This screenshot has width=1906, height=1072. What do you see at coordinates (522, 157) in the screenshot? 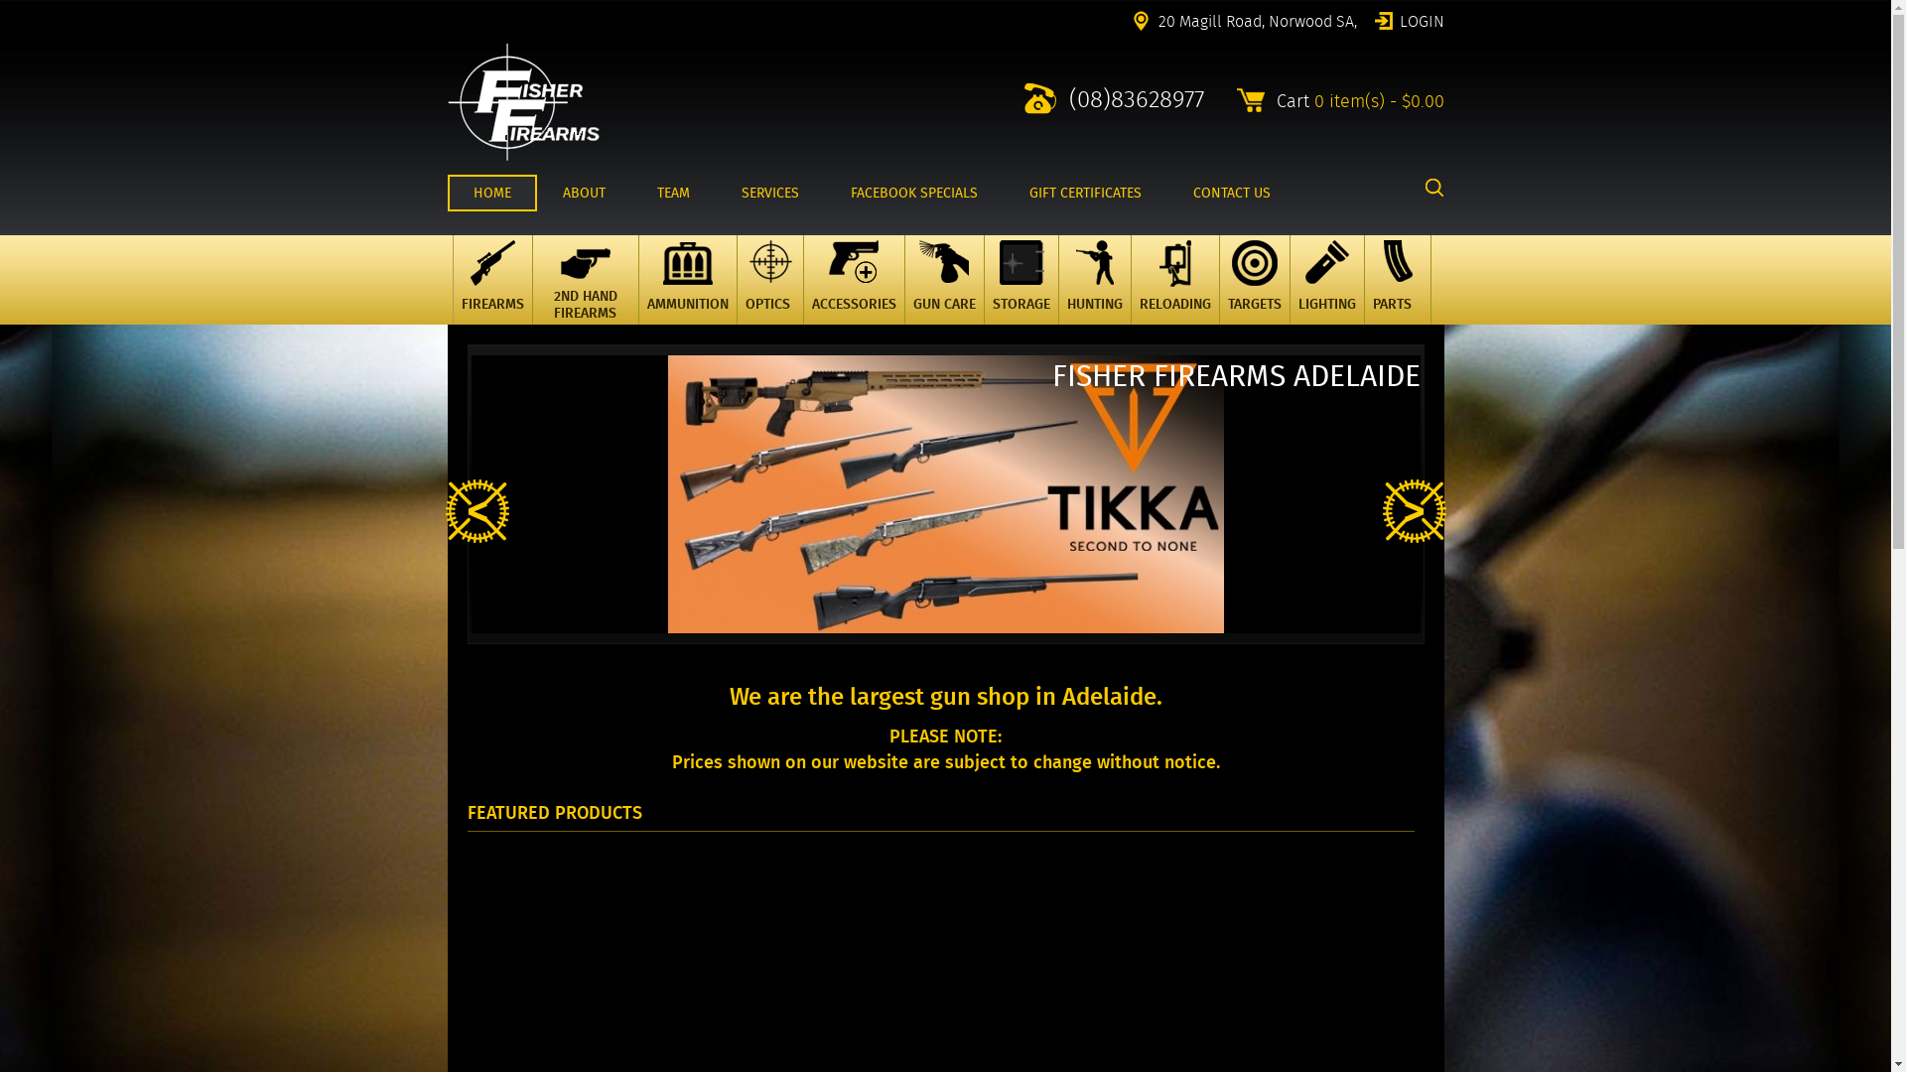
I see `Rifles, Tikka T3, Used Guns For Sale - Adelaide Gun Shop.` at bounding box center [522, 157].